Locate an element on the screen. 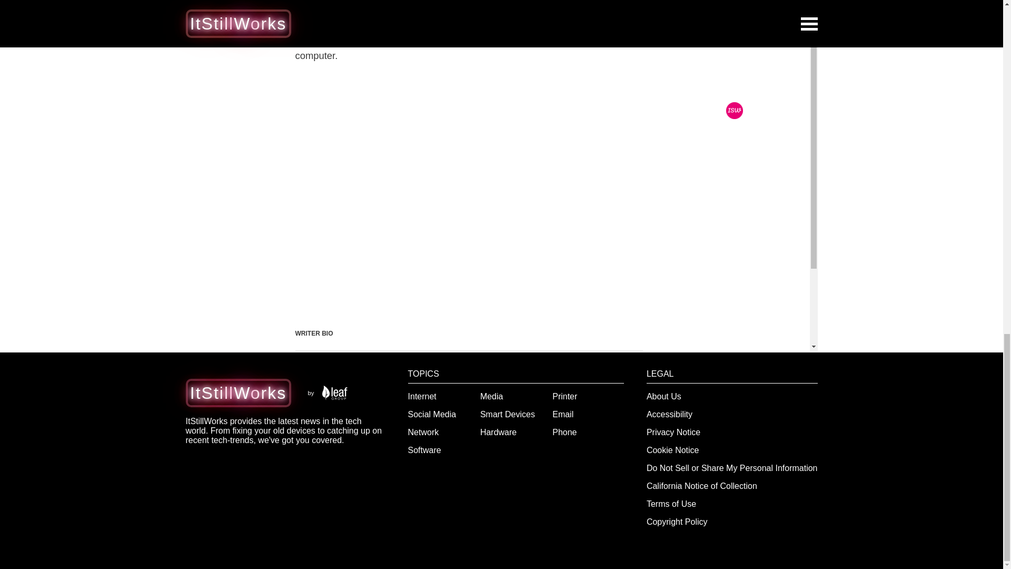 The image size is (1011, 569). Social Media is located at coordinates (432, 414).